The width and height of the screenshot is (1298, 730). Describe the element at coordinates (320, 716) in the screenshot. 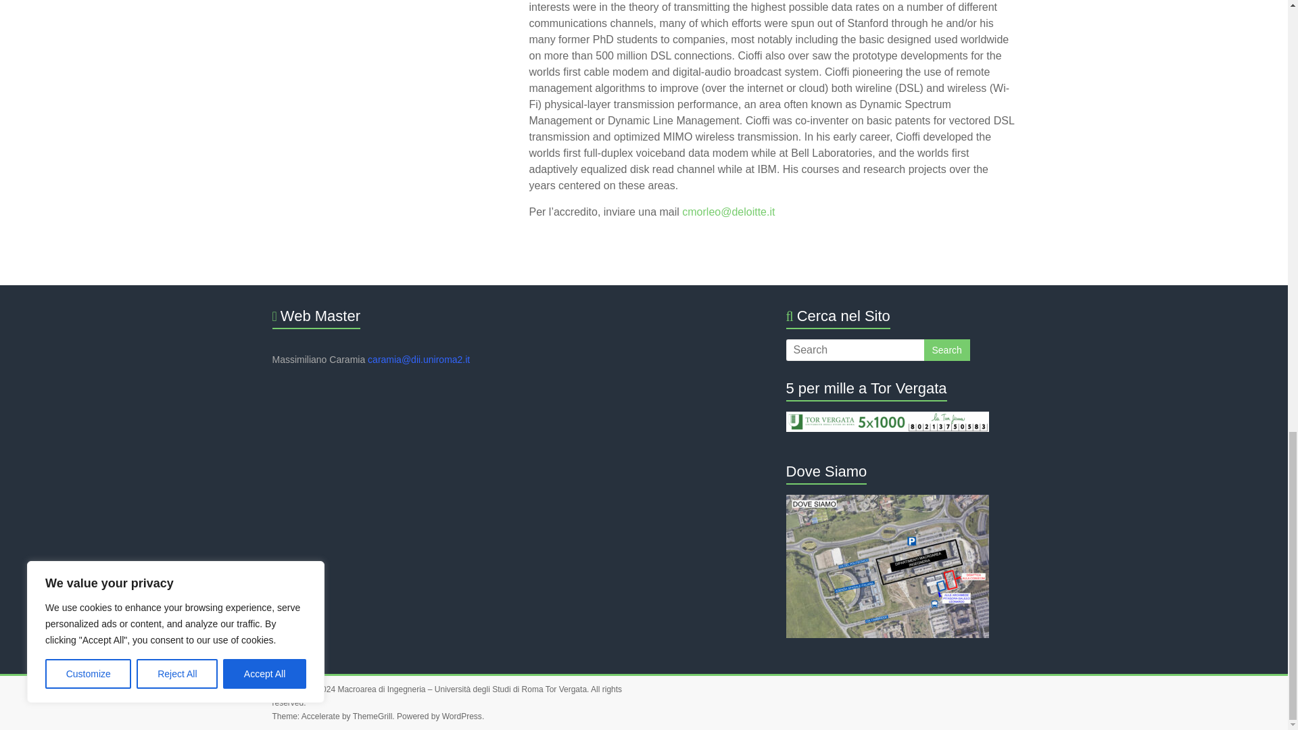

I see `Accelerate` at that location.